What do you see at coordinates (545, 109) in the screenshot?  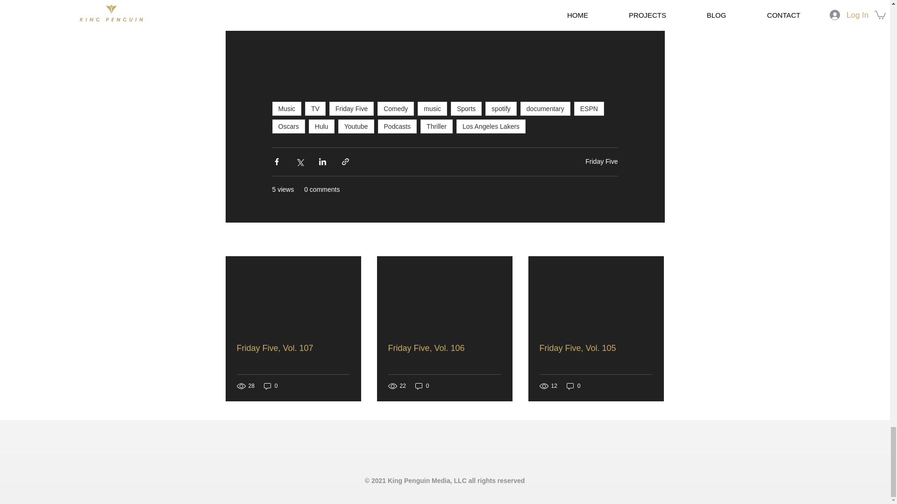 I see `documentary` at bounding box center [545, 109].